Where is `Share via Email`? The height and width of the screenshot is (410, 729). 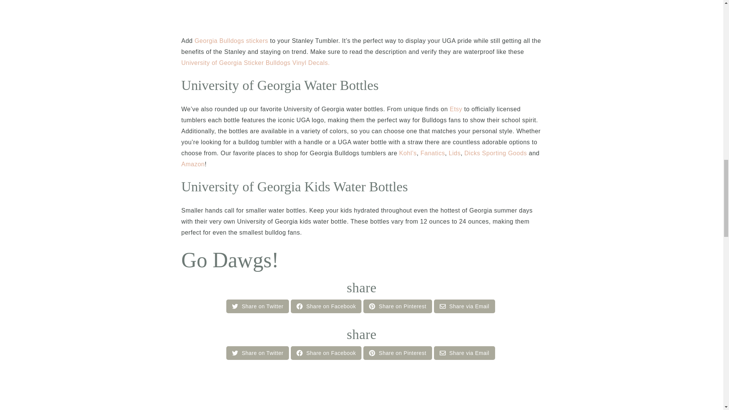 Share via Email is located at coordinates (464, 306).